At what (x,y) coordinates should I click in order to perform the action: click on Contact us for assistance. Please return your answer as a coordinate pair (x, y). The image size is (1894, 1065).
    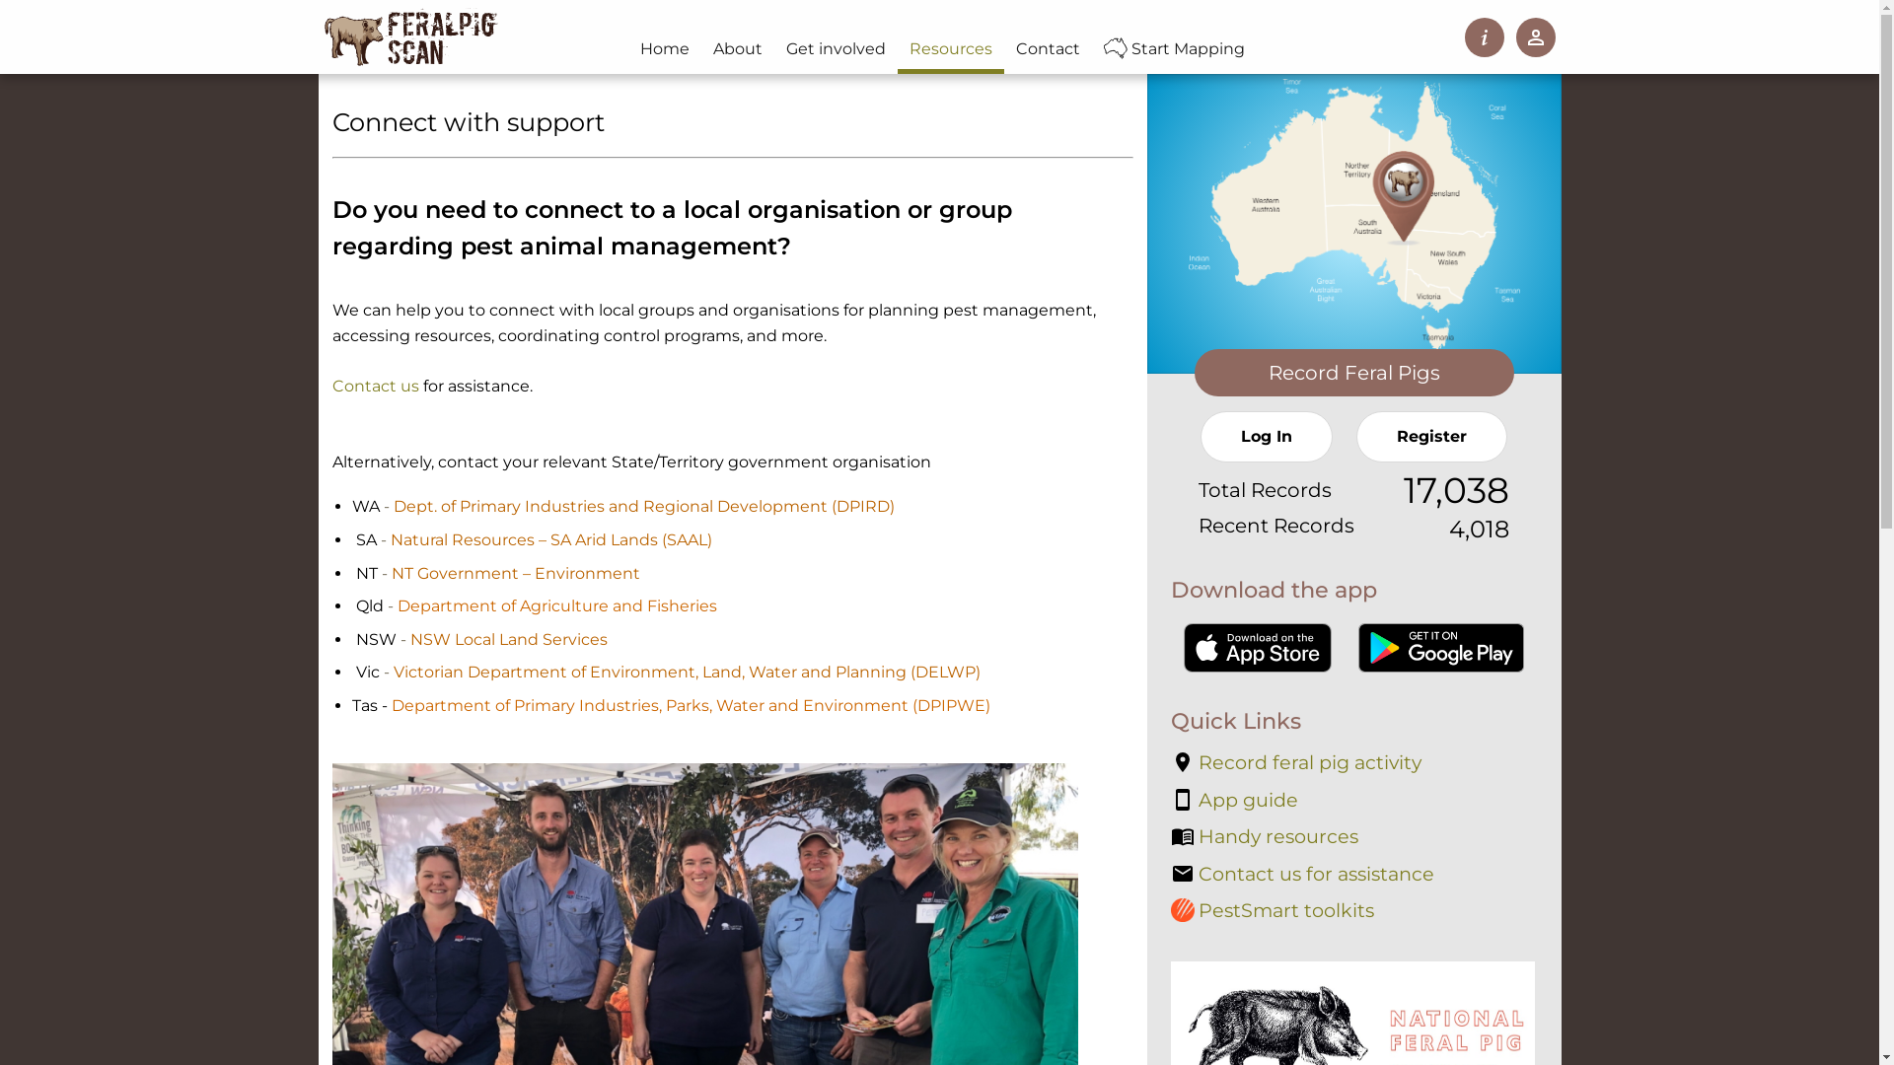
    Looking at the image, I should click on (1302, 875).